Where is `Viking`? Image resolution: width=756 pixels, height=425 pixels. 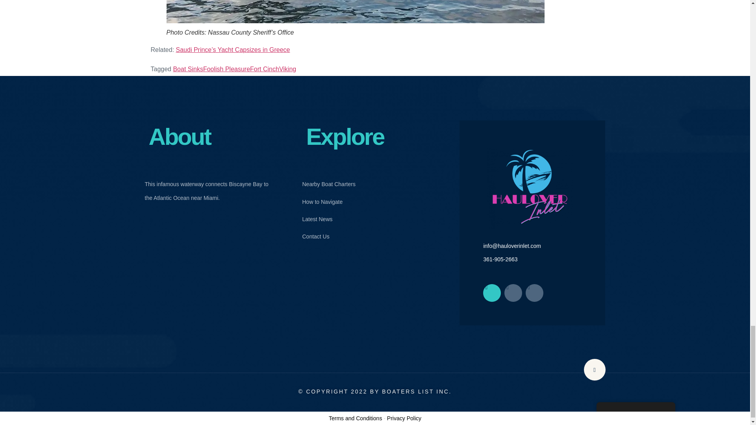 Viking is located at coordinates (287, 69).